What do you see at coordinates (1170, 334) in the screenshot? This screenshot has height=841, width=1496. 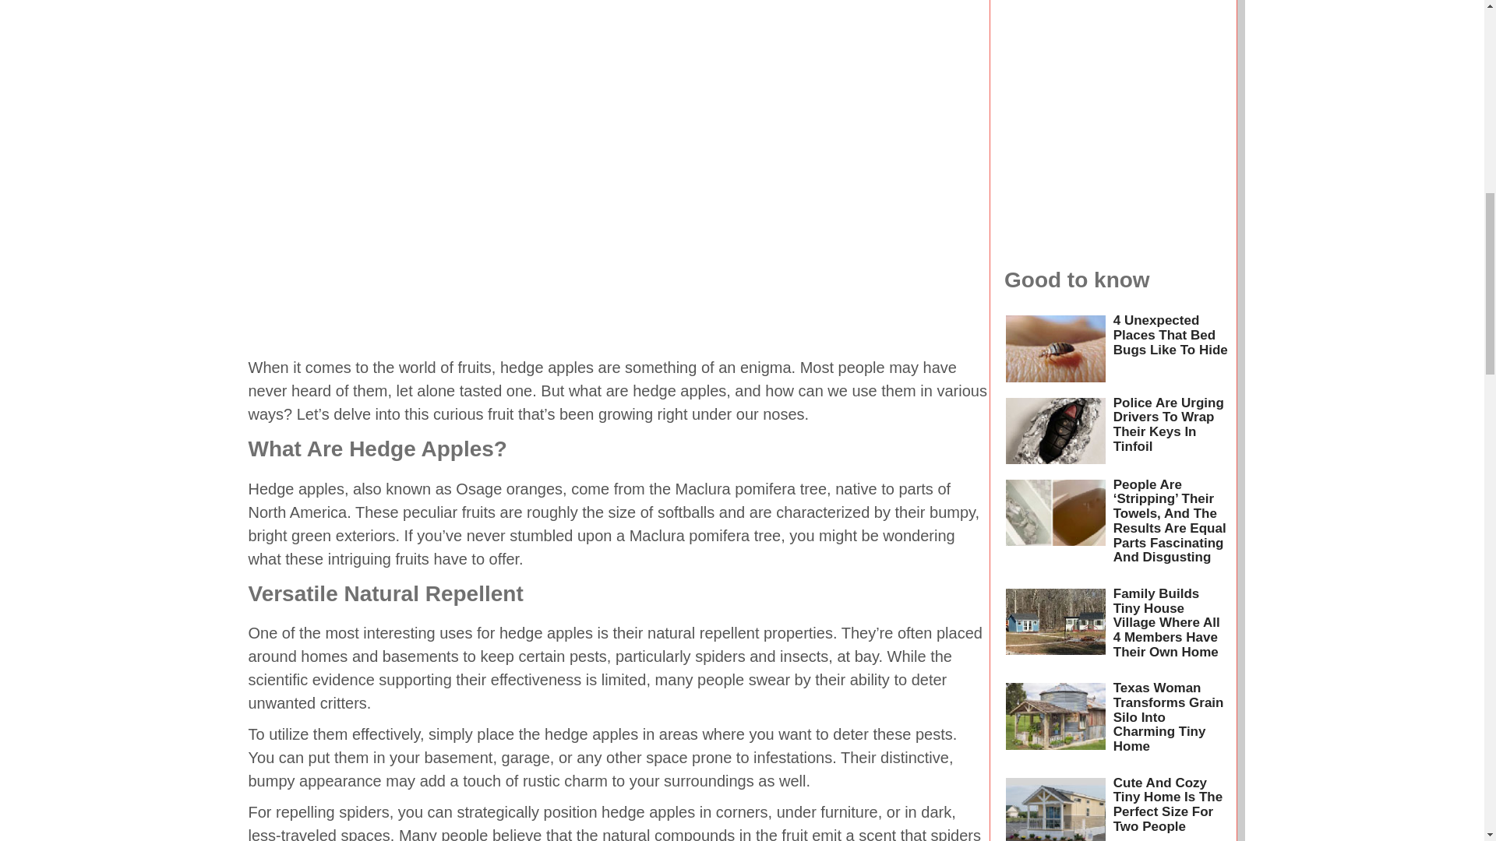 I see `4 Unexpected Places That Bed Bugs Like To Hide` at bounding box center [1170, 334].